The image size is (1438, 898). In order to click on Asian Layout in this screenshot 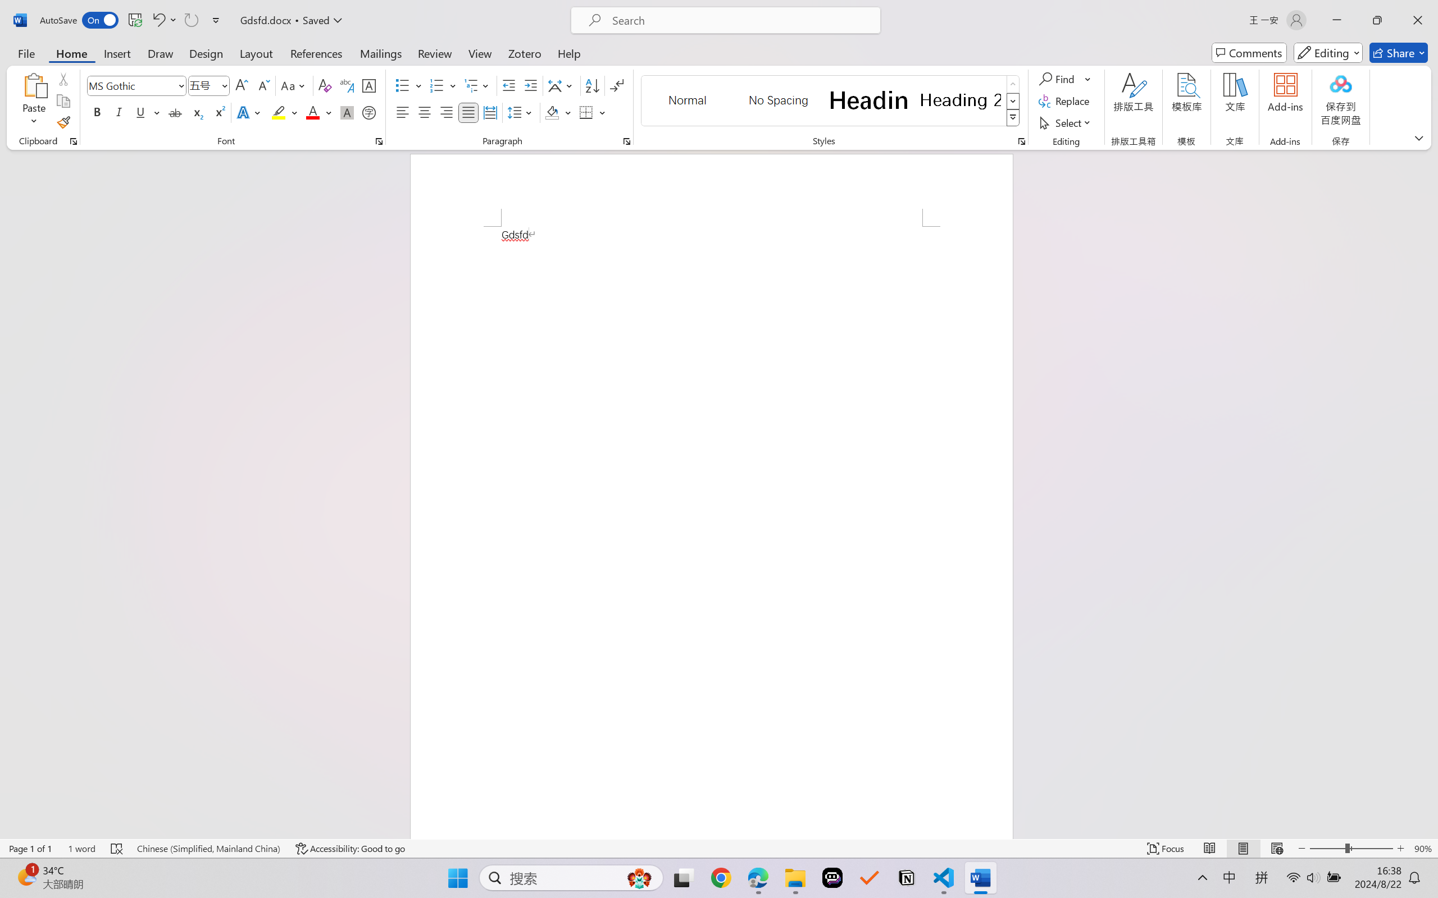, I will do `click(562, 85)`.